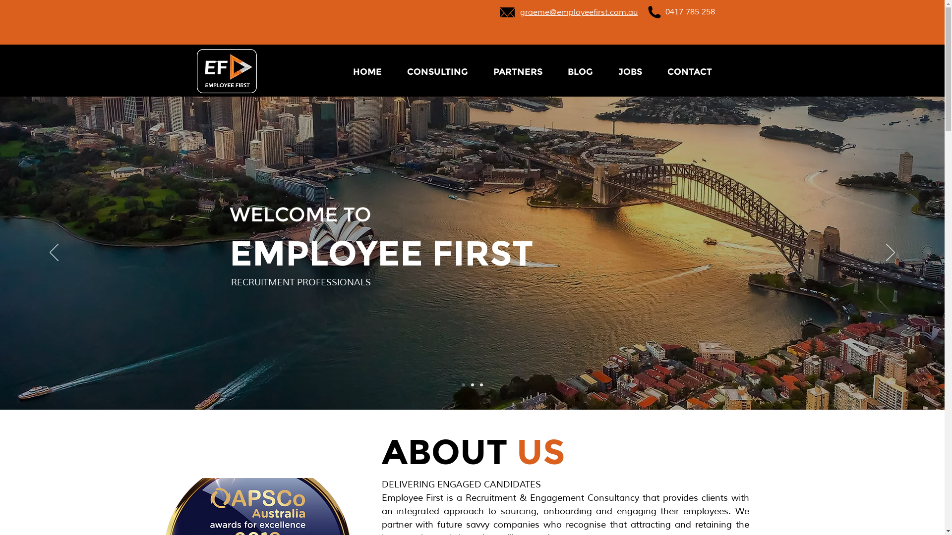 The height and width of the screenshot is (535, 952). Describe the element at coordinates (518, 72) in the screenshot. I see `PARTNERS` at that location.